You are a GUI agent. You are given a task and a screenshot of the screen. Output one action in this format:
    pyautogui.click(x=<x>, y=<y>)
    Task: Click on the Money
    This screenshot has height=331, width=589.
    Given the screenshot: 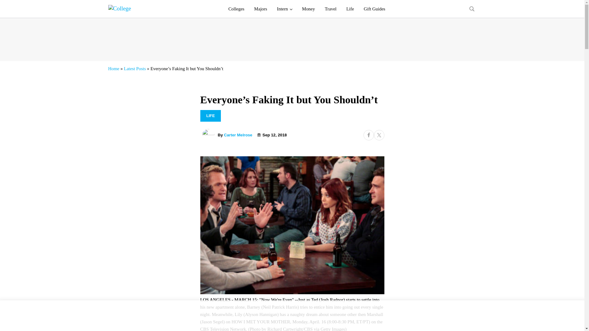 What is the action you would take?
    pyautogui.click(x=308, y=9)
    